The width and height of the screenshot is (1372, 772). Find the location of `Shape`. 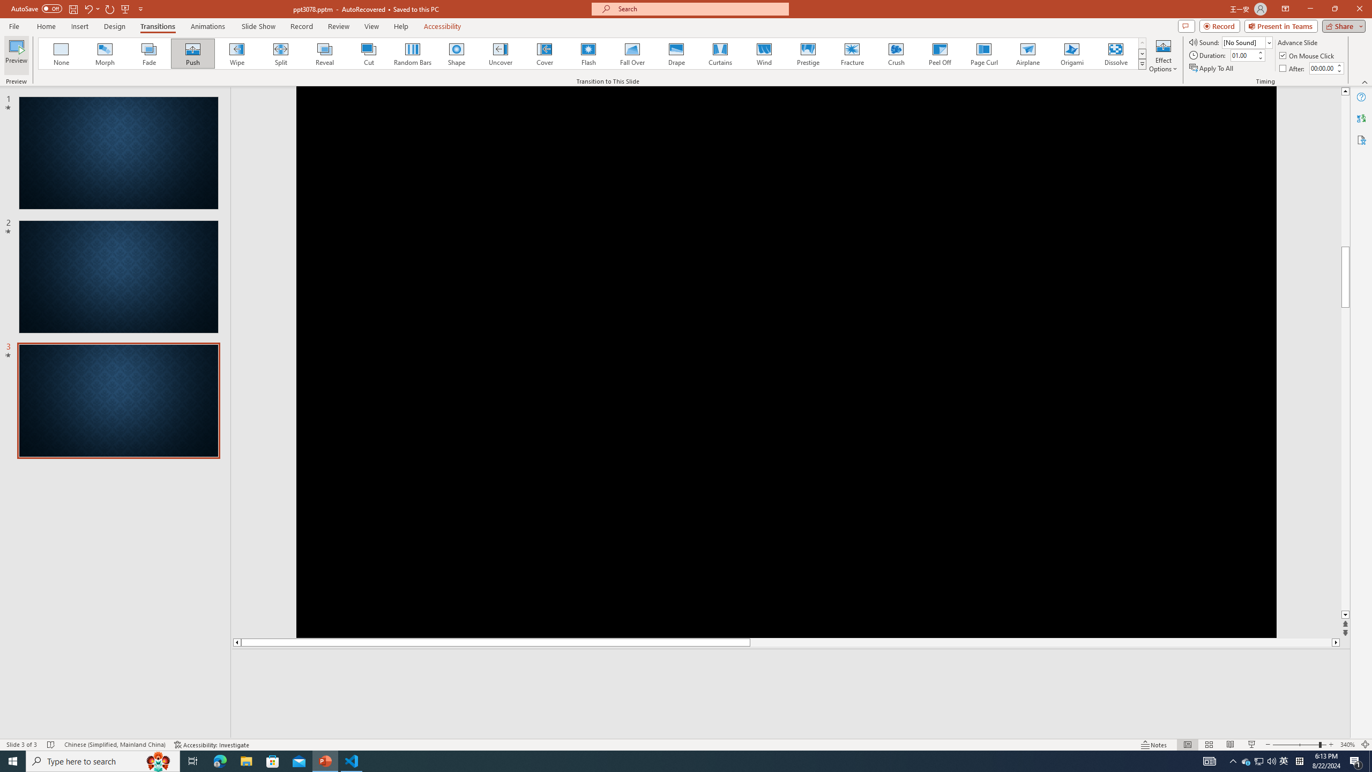

Shape is located at coordinates (457, 54).